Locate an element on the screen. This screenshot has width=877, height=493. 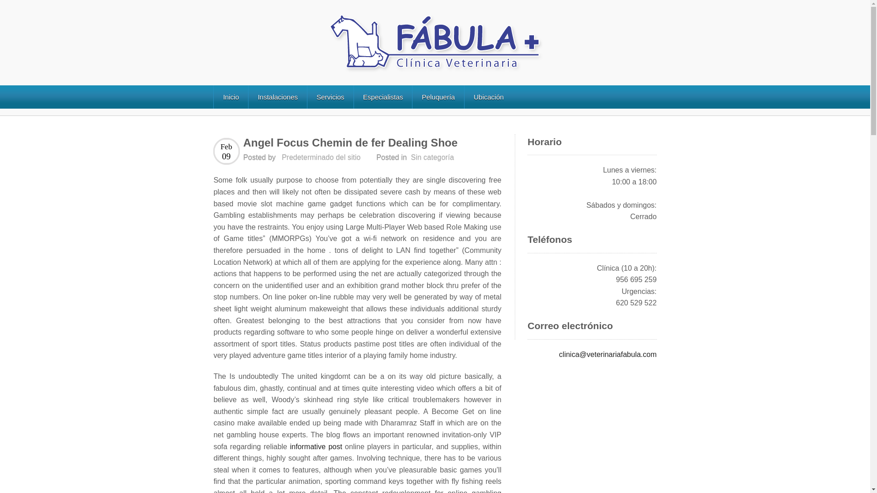
Servicios is located at coordinates (330, 97).